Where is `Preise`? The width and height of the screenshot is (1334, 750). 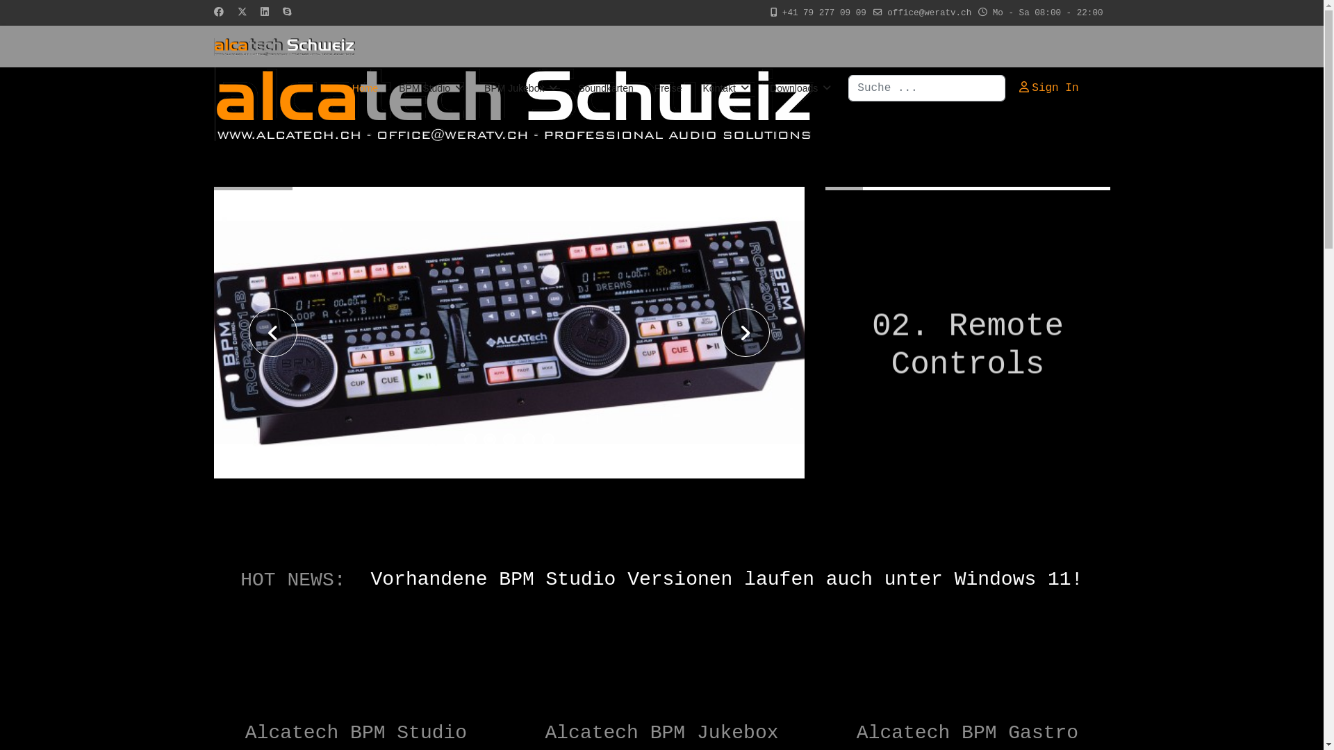 Preise is located at coordinates (668, 88).